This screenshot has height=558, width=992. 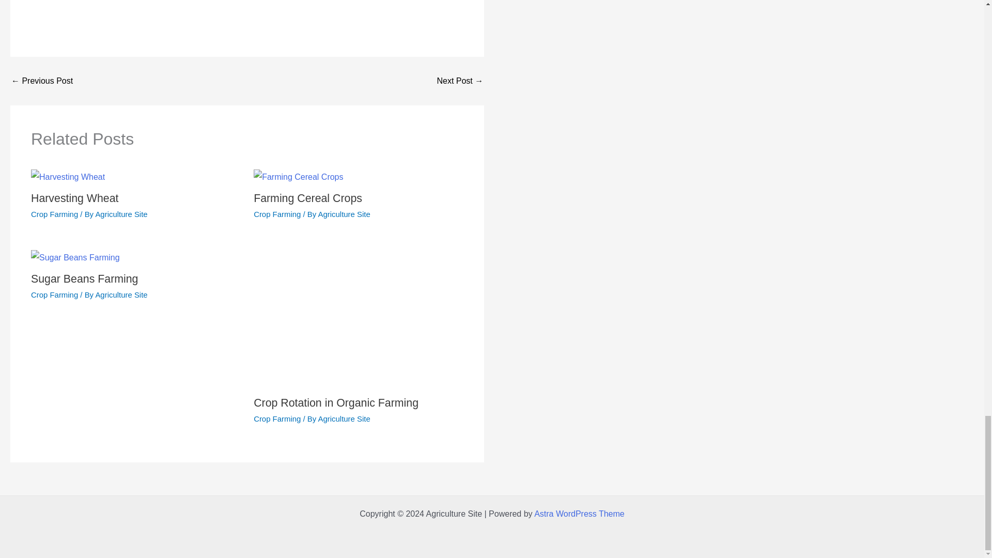 I want to click on Crop Farming, so click(x=54, y=295).